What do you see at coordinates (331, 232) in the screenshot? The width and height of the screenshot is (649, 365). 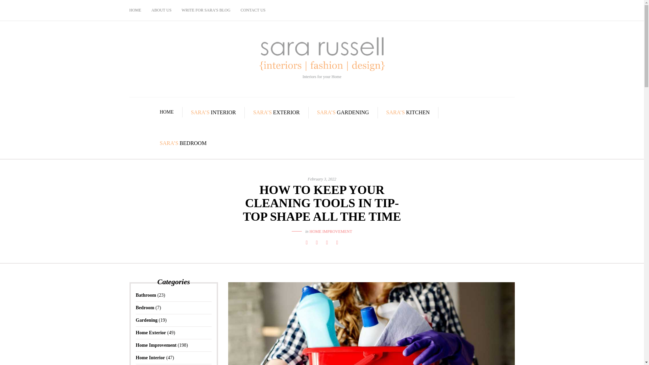 I see `HOME IMPROVEMENT` at bounding box center [331, 232].